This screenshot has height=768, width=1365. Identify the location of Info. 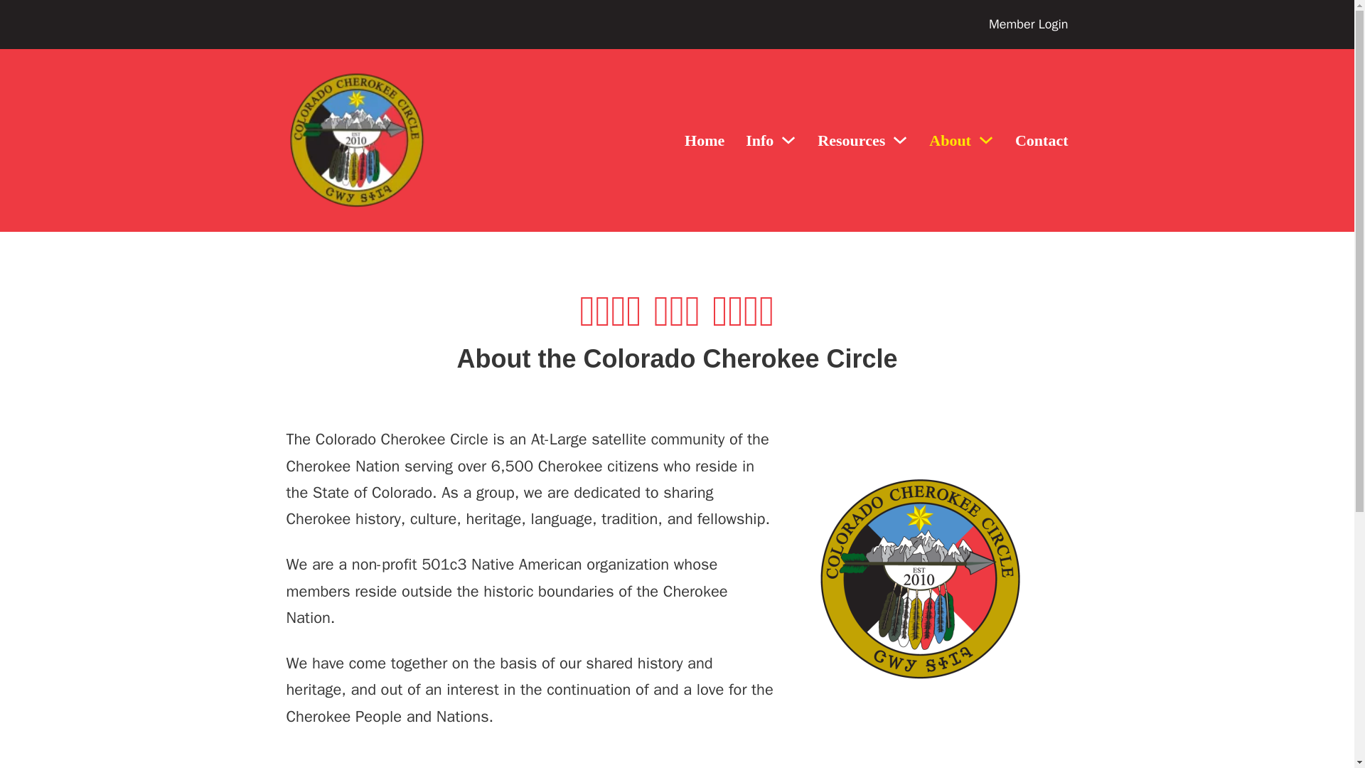
(759, 141).